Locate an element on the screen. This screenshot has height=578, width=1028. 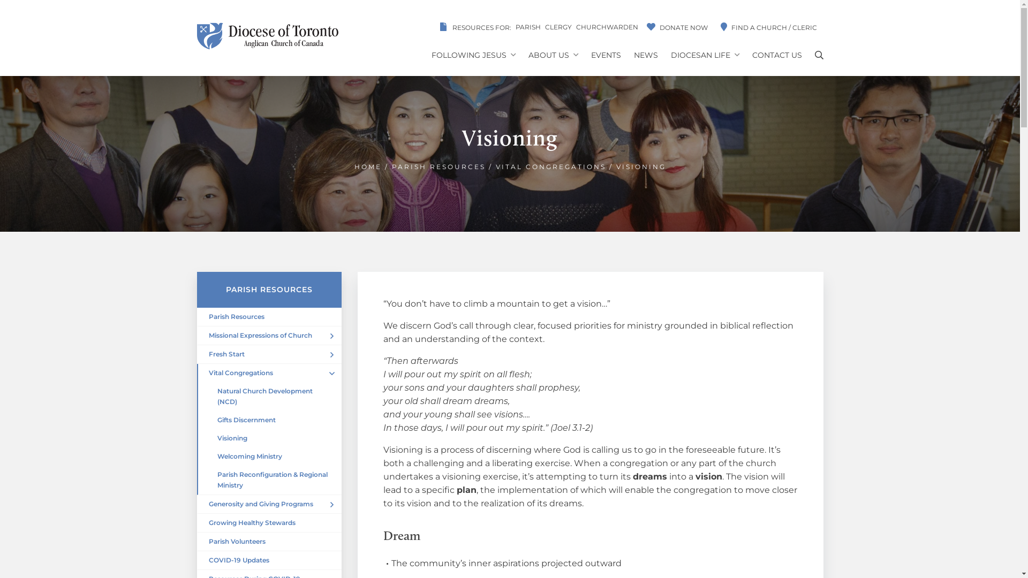
DONATE NOW is located at coordinates (677, 27).